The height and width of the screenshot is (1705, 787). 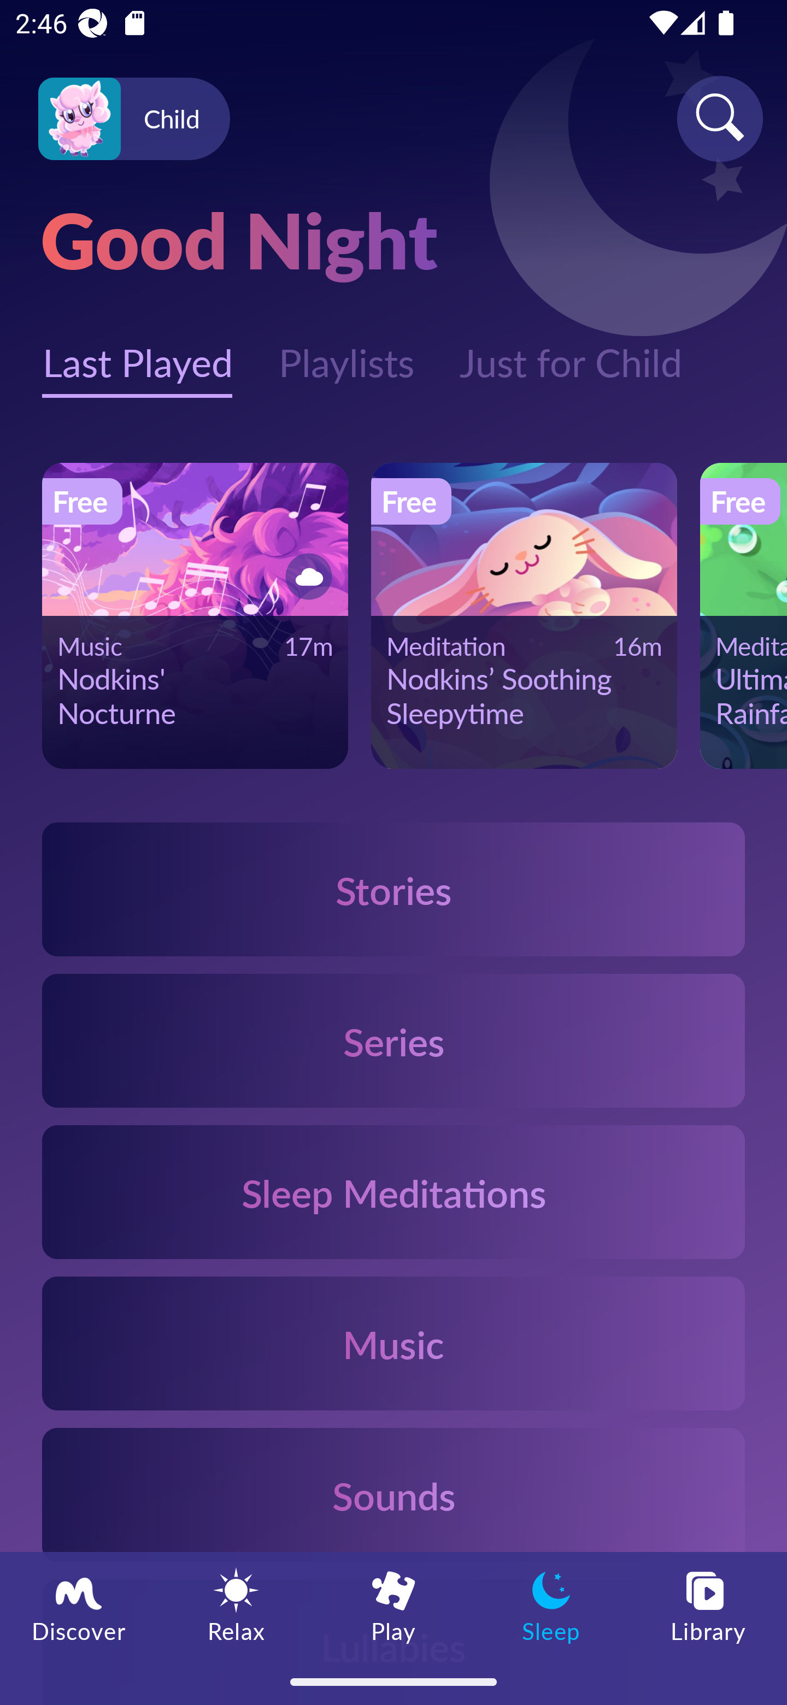 I want to click on Stories, so click(x=393, y=889).